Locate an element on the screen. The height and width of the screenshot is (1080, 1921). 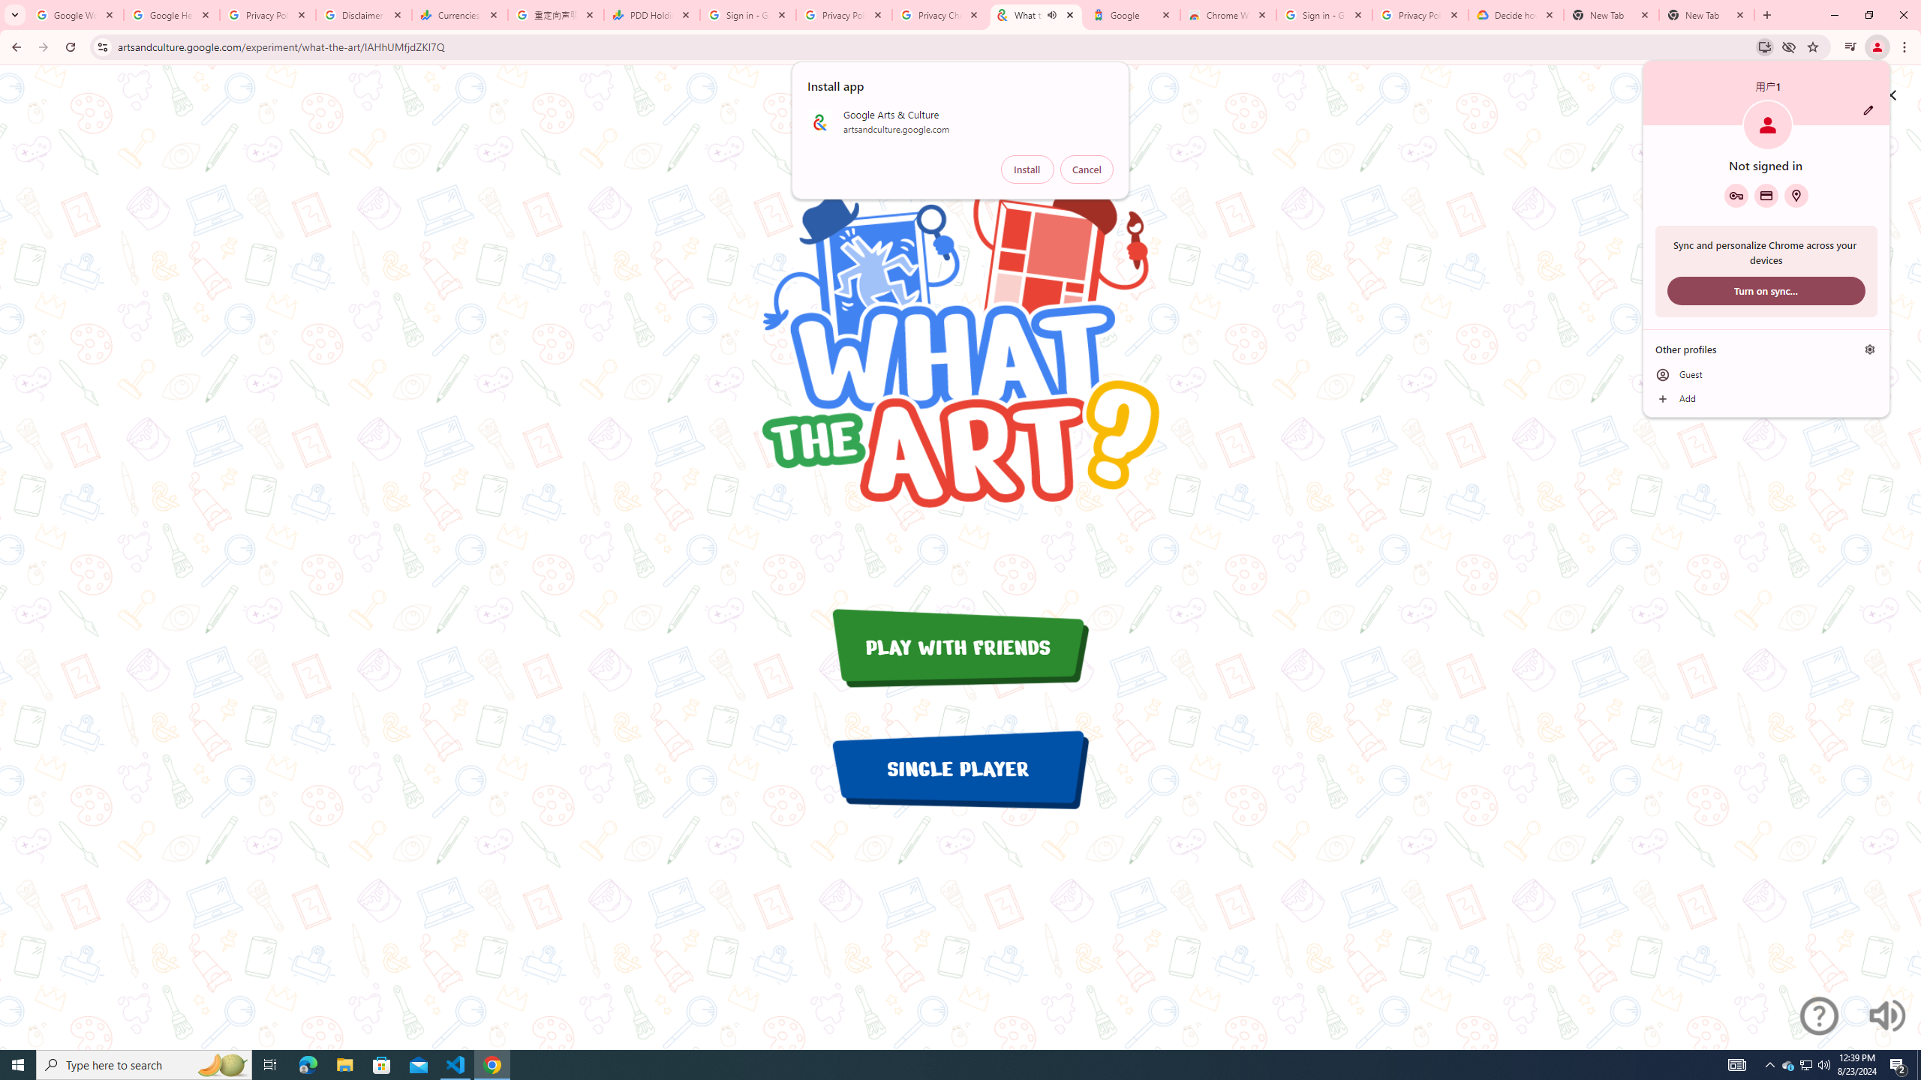
Sign in - Google Accounts is located at coordinates (748, 15).